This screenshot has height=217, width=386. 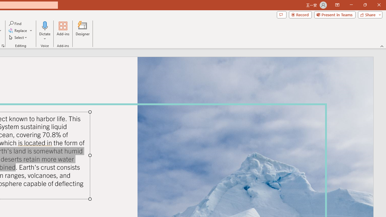 What do you see at coordinates (83, 31) in the screenshot?
I see `Designer` at bounding box center [83, 31].